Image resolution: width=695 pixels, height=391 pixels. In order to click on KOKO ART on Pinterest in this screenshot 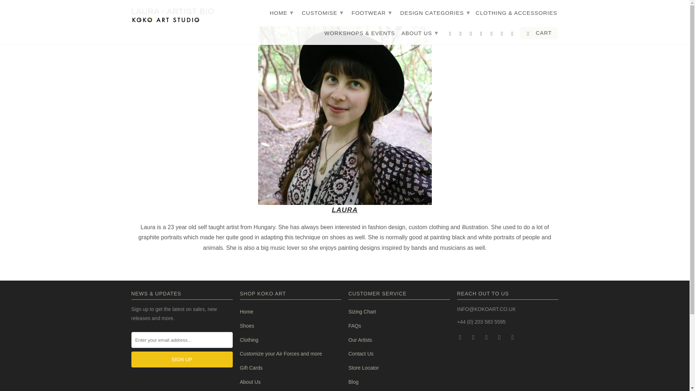, I will do `click(487, 337)`.